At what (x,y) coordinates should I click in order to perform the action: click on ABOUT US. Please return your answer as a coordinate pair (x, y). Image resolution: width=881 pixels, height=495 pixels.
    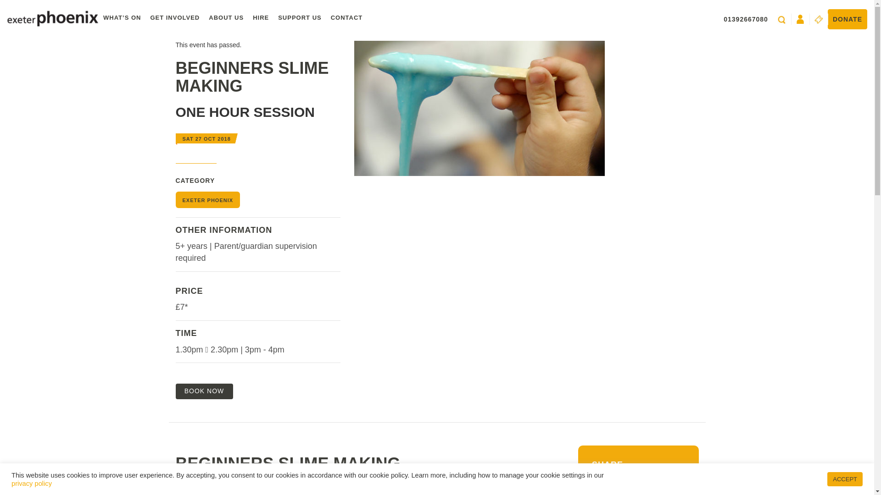
    Looking at the image, I should click on (226, 18).